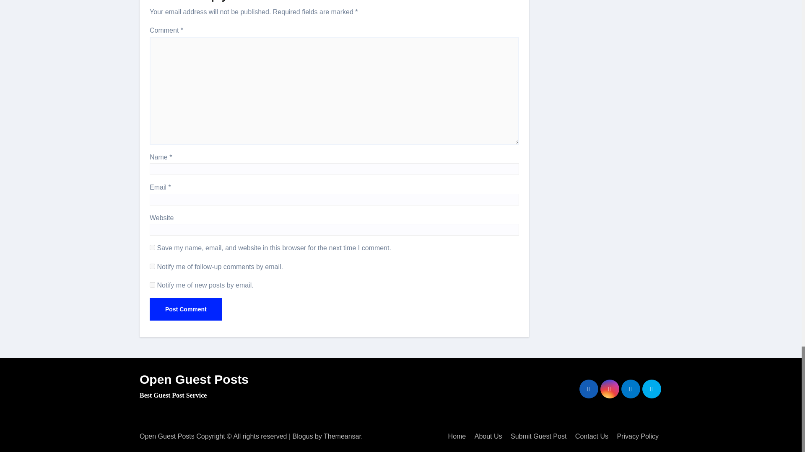  I want to click on subscribe, so click(153, 266).